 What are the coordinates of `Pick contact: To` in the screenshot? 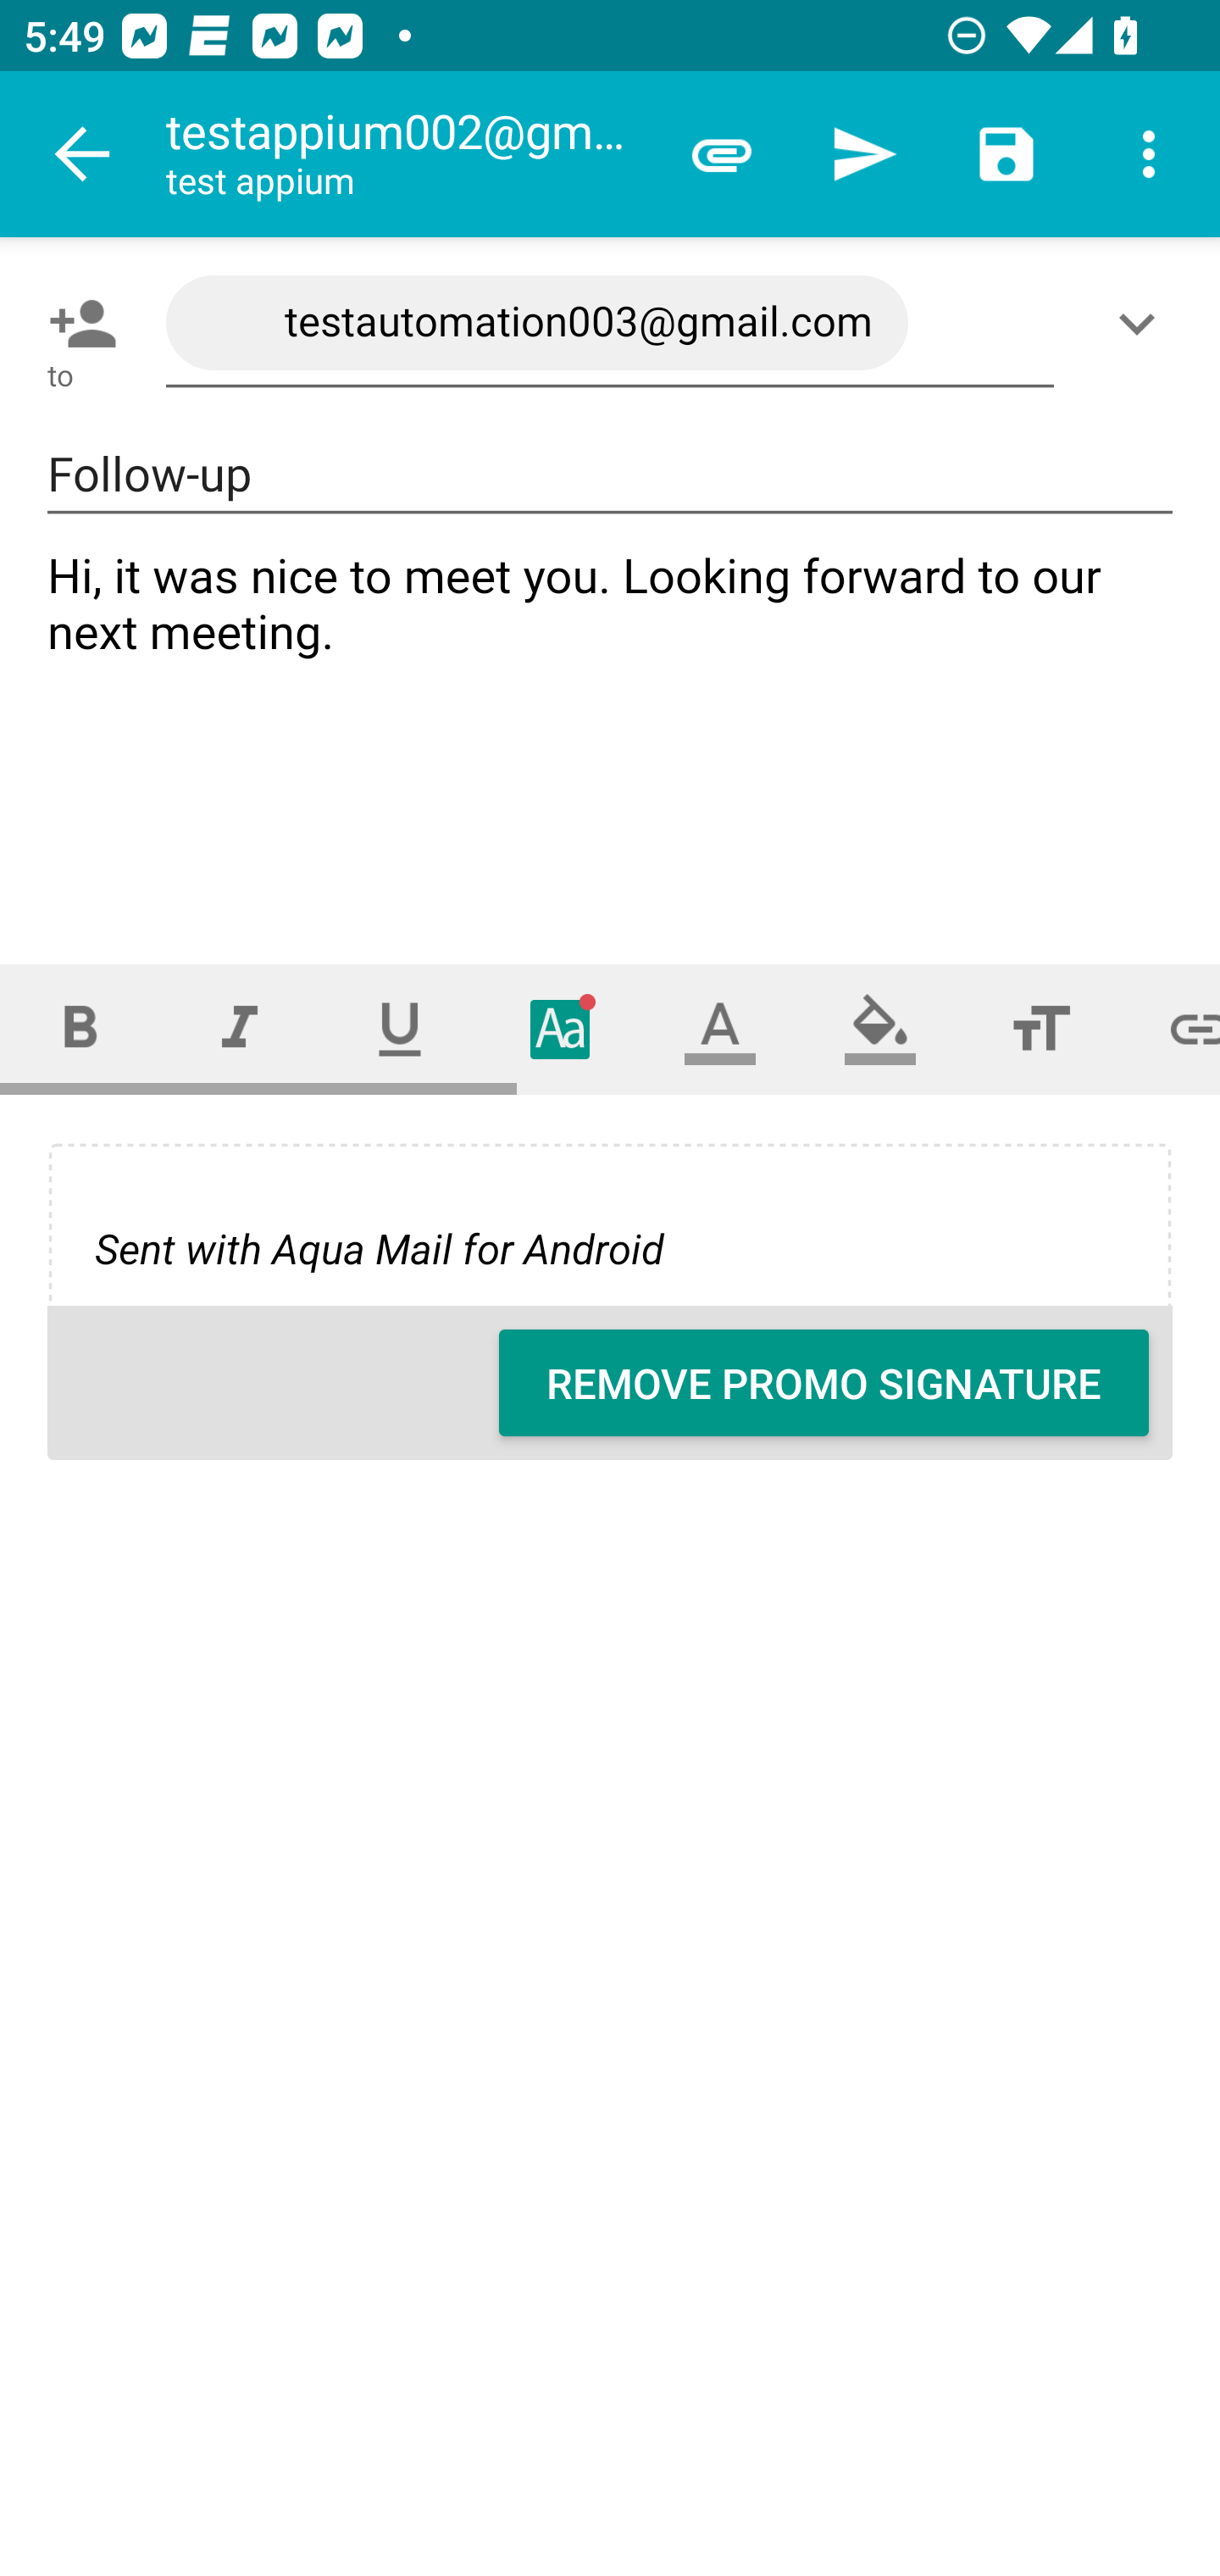 It's located at (76, 323).